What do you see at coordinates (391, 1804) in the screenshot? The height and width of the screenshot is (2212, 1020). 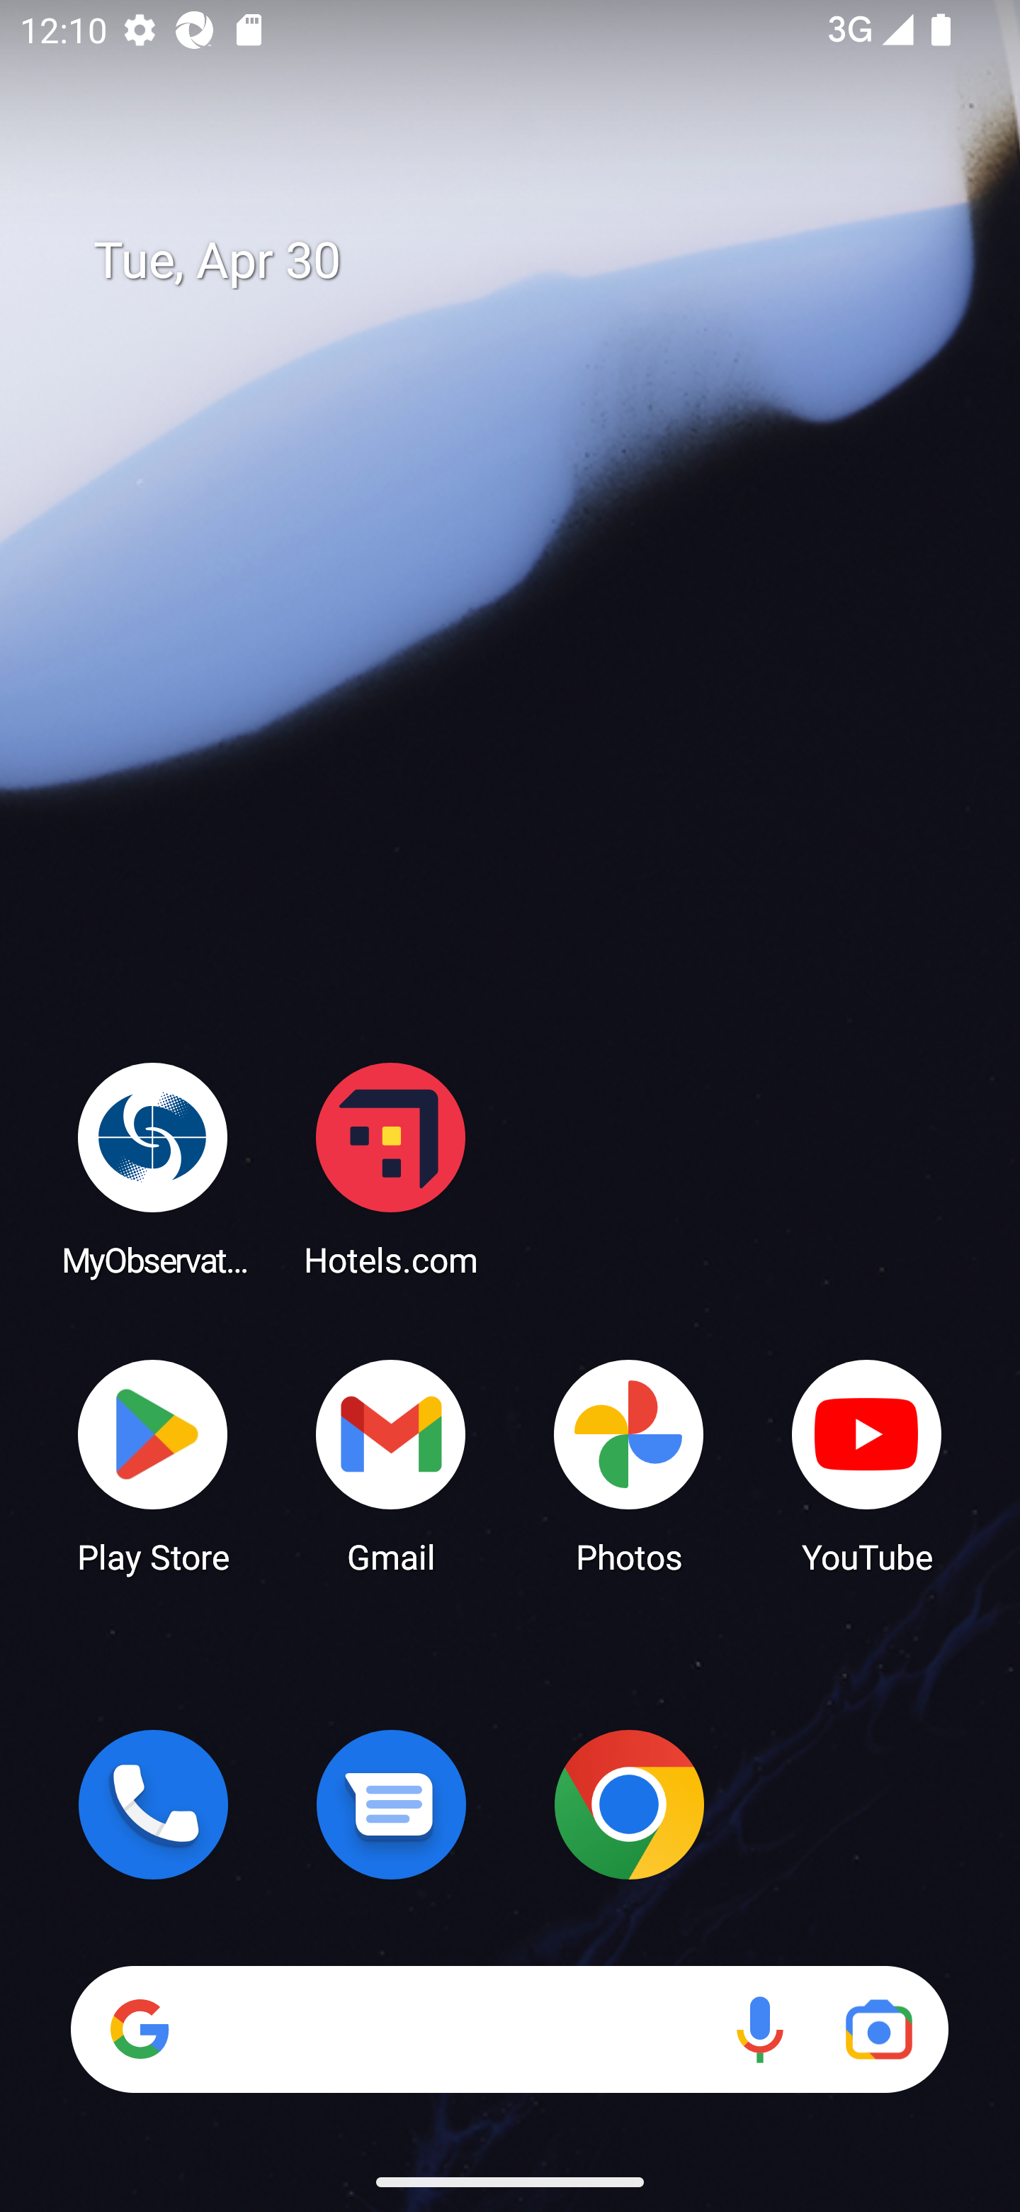 I see `Messages` at bounding box center [391, 1804].